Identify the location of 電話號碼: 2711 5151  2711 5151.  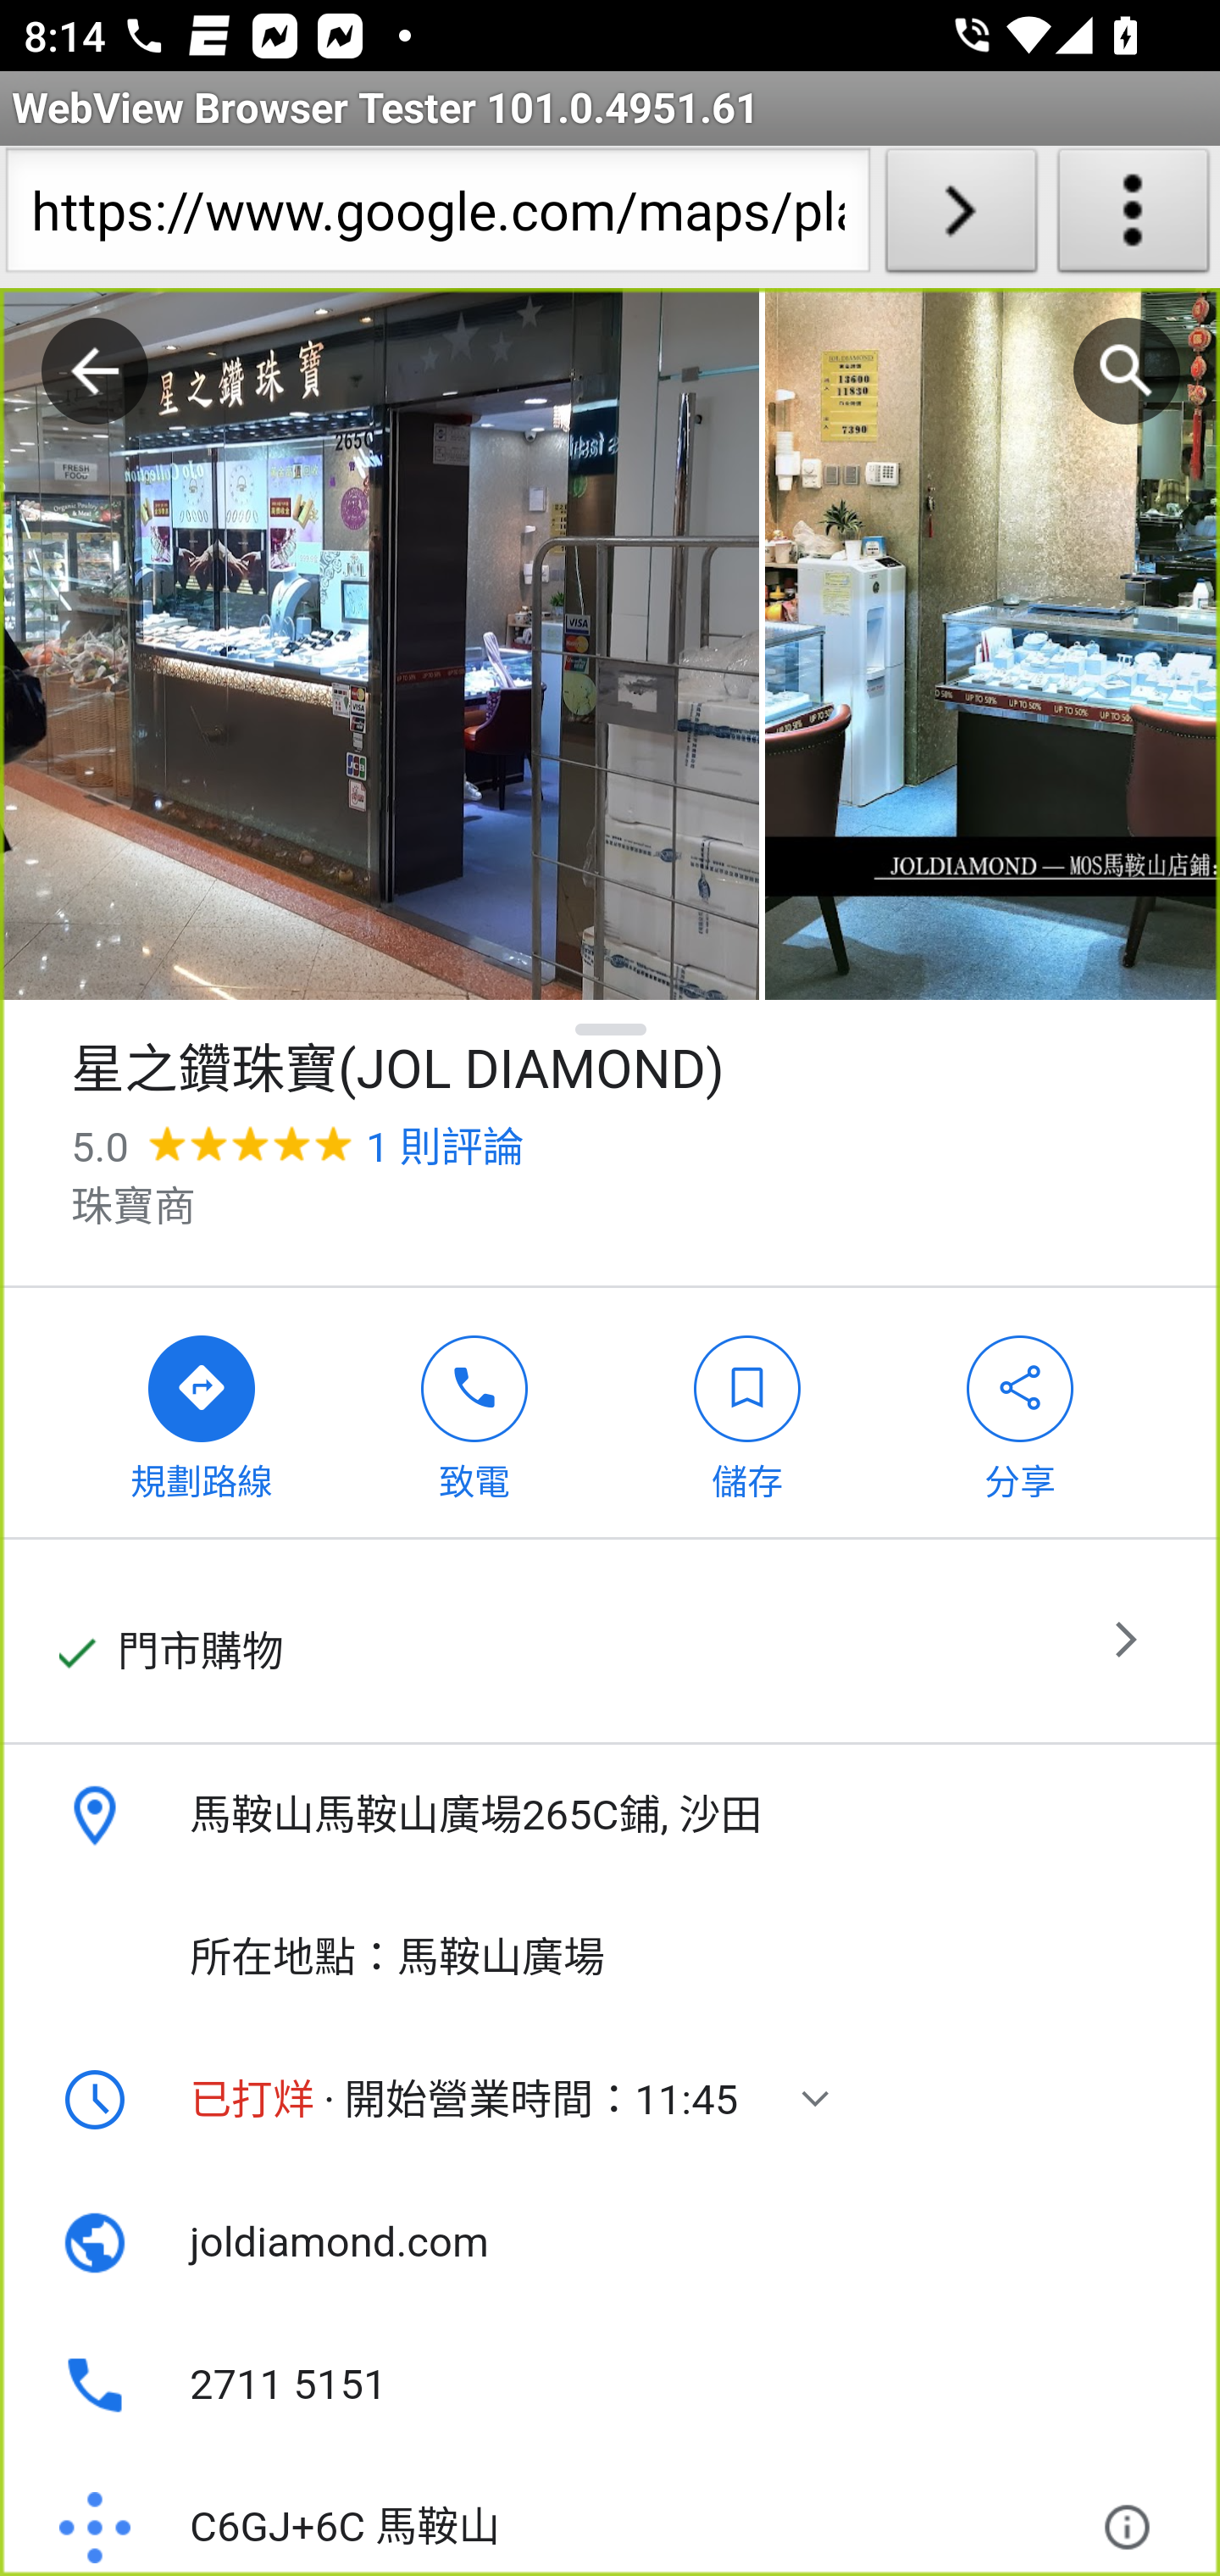
(610, 2384).